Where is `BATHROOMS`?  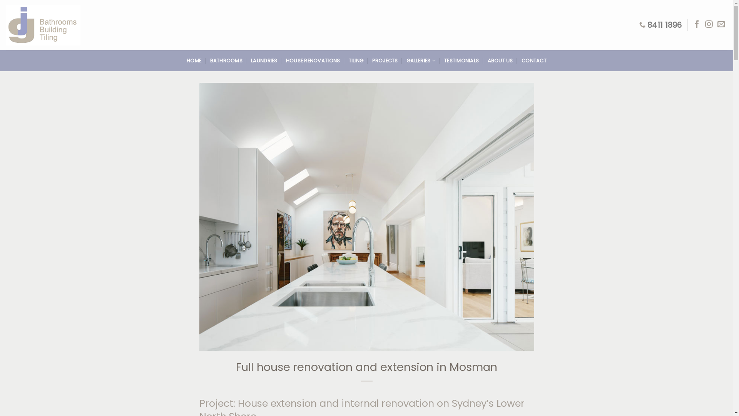 BATHROOMS is located at coordinates (226, 61).